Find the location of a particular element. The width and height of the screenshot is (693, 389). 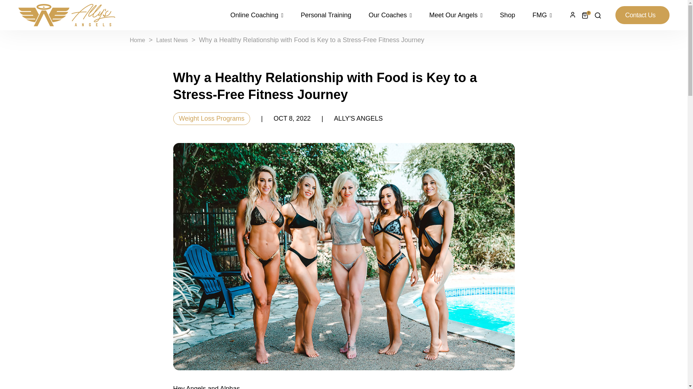

Shop is located at coordinates (507, 15).